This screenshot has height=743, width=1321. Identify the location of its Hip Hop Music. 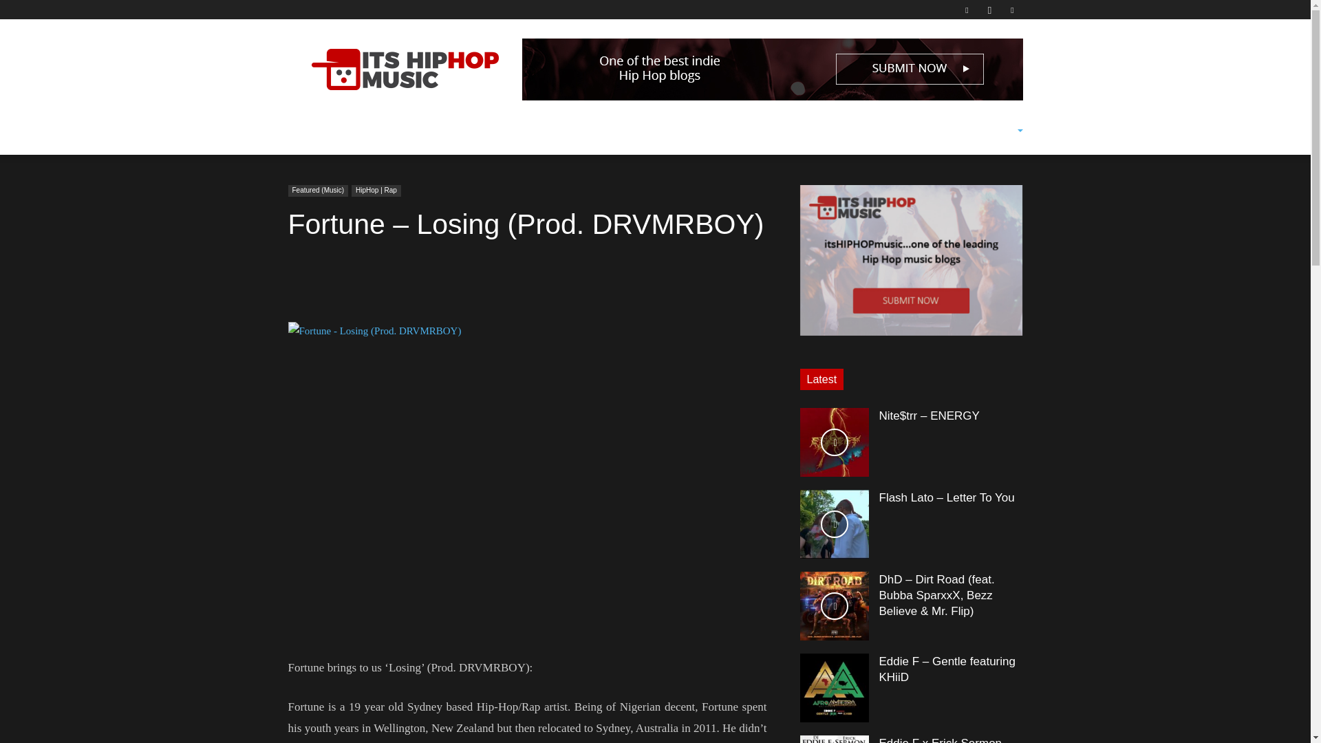
(404, 69).